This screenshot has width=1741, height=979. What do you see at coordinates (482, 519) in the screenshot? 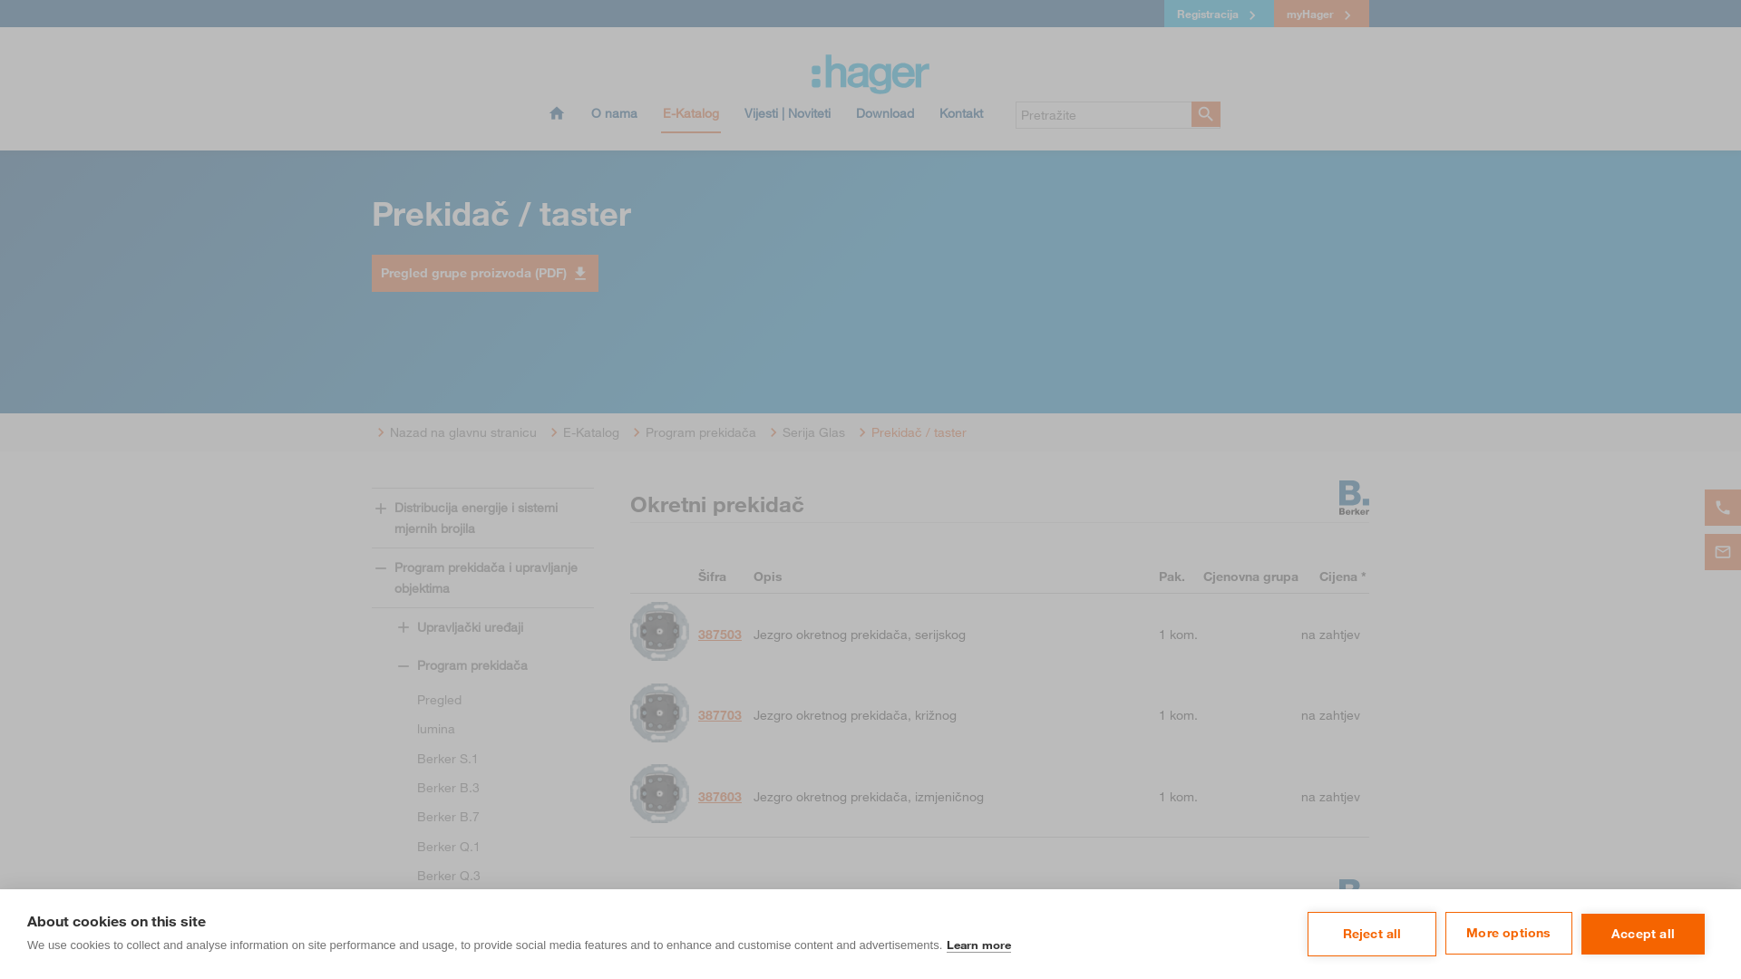
I see `Distribucija energije i sistemi mjernih brojila` at bounding box center [482, 519].